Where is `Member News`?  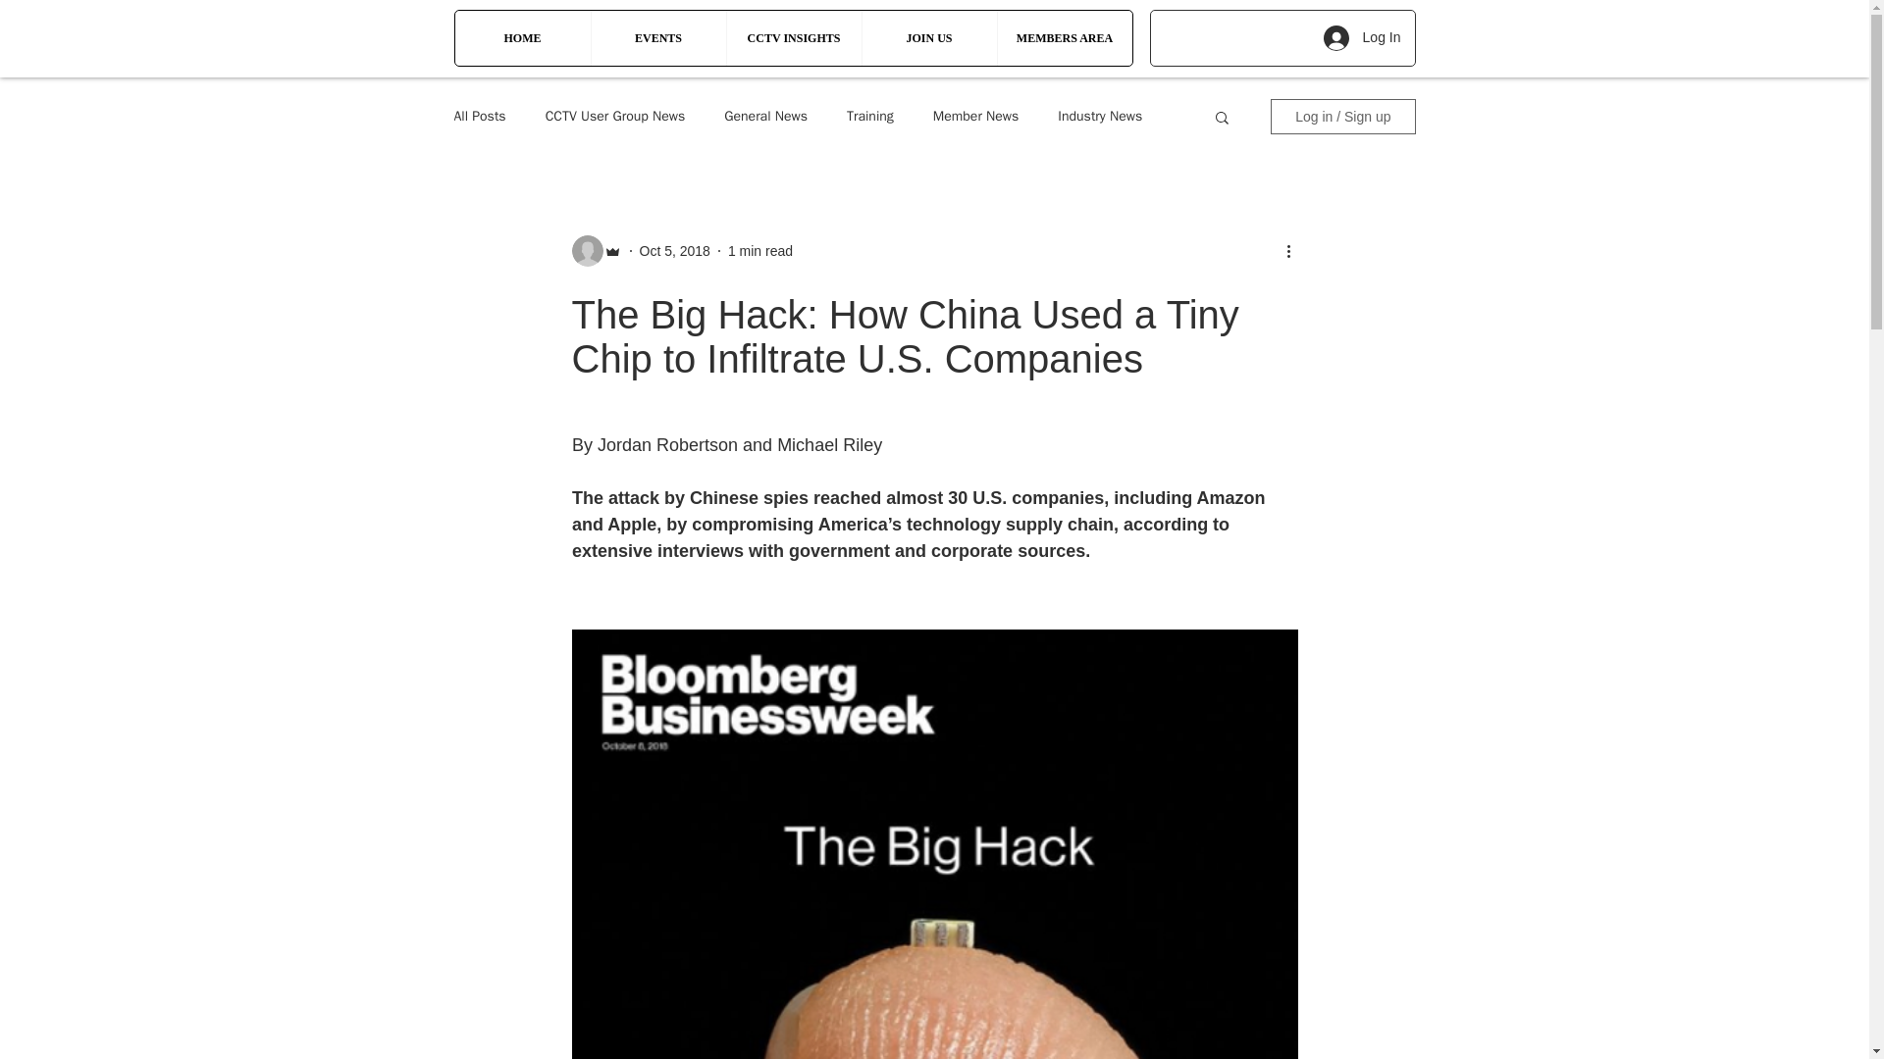 Member News is located at coordinates (975, 117).